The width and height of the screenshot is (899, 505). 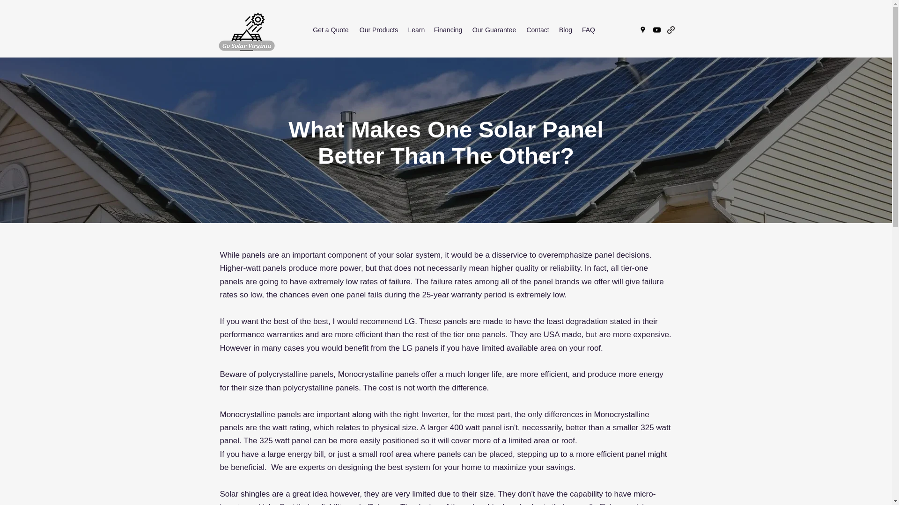 I want to click on Our Guarantee, so click(x=494, y=29).